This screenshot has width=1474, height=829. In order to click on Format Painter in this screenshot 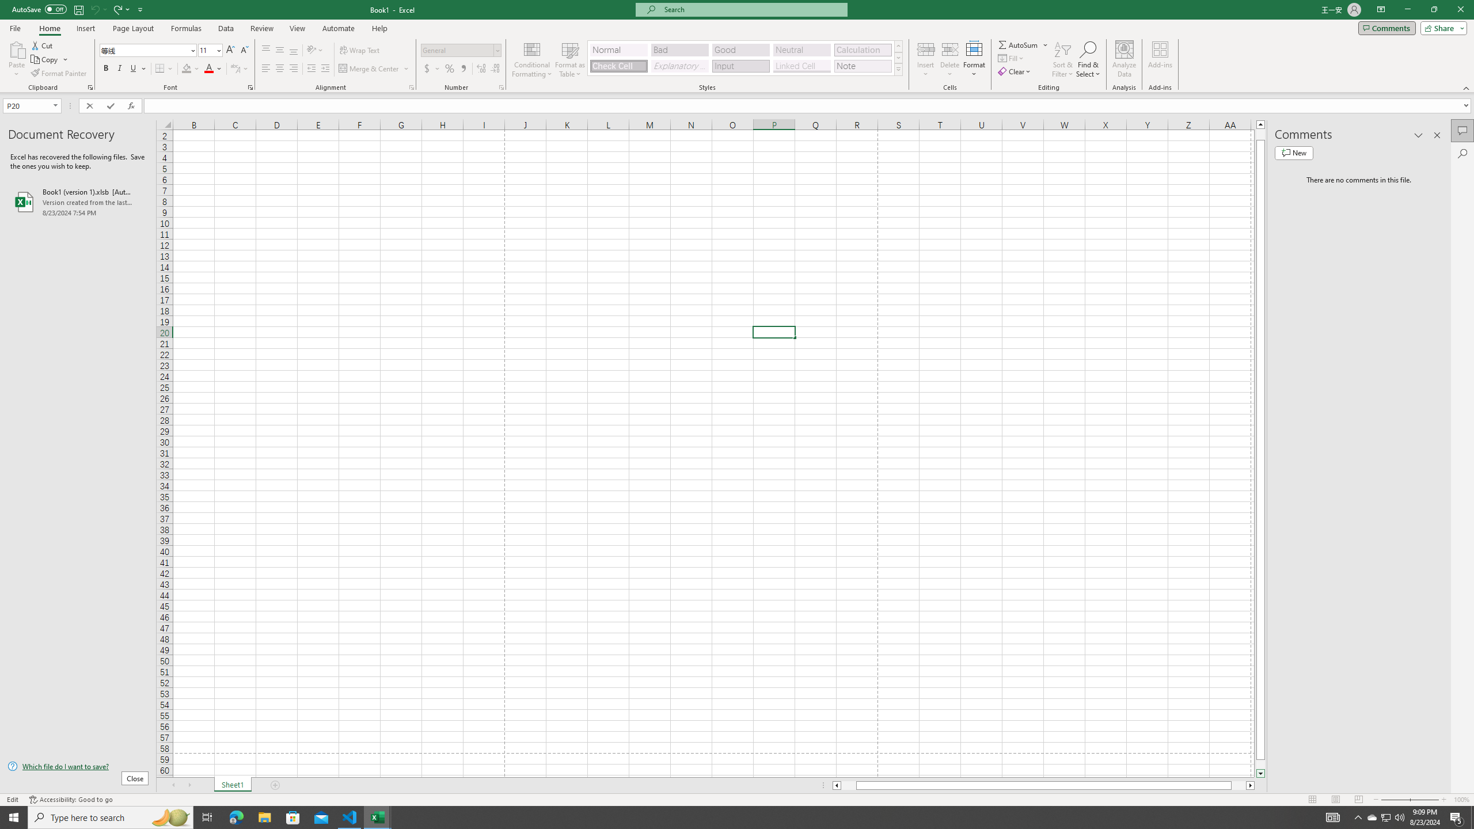, I will do `click(60, 74)`.